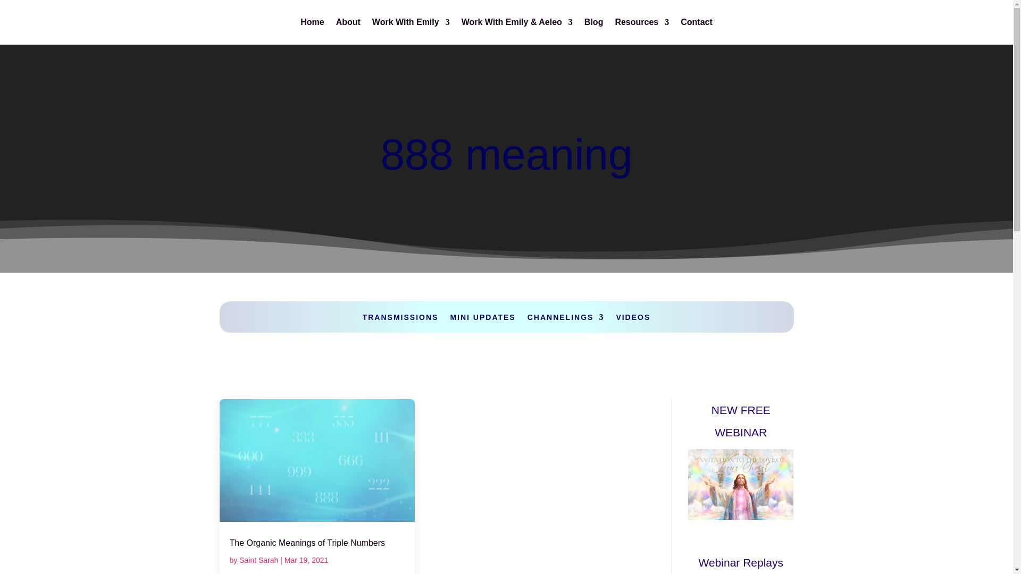  I want to click on Home, so click(312, 24).